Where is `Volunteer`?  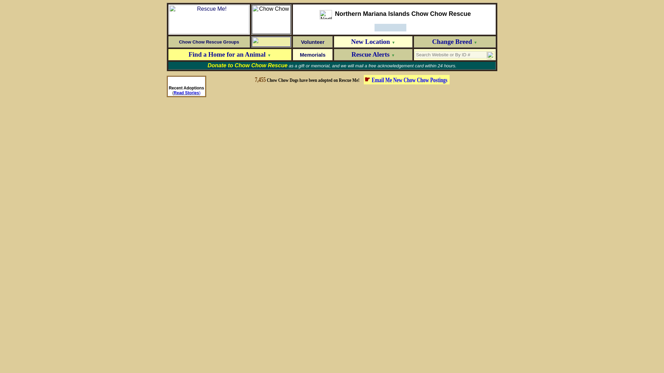 Volunteer is located at coordinates (313, 41).